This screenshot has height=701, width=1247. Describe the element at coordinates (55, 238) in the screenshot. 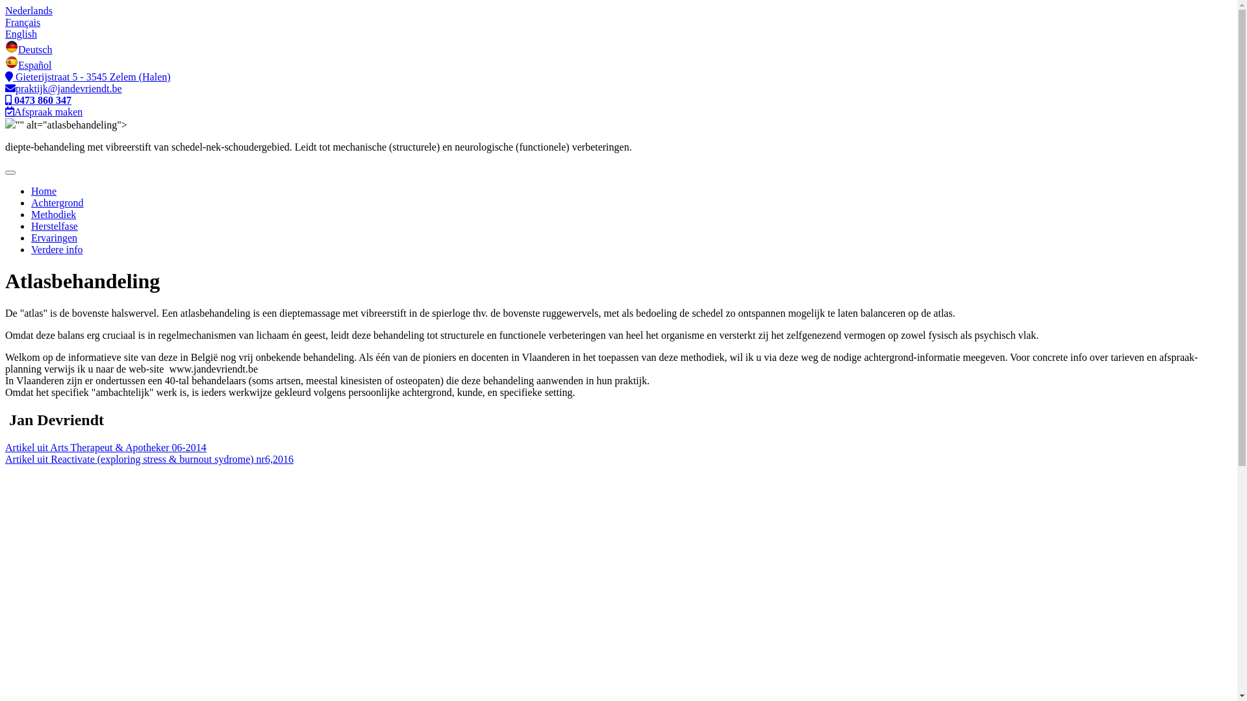

I see `Ervaringen` at that location.